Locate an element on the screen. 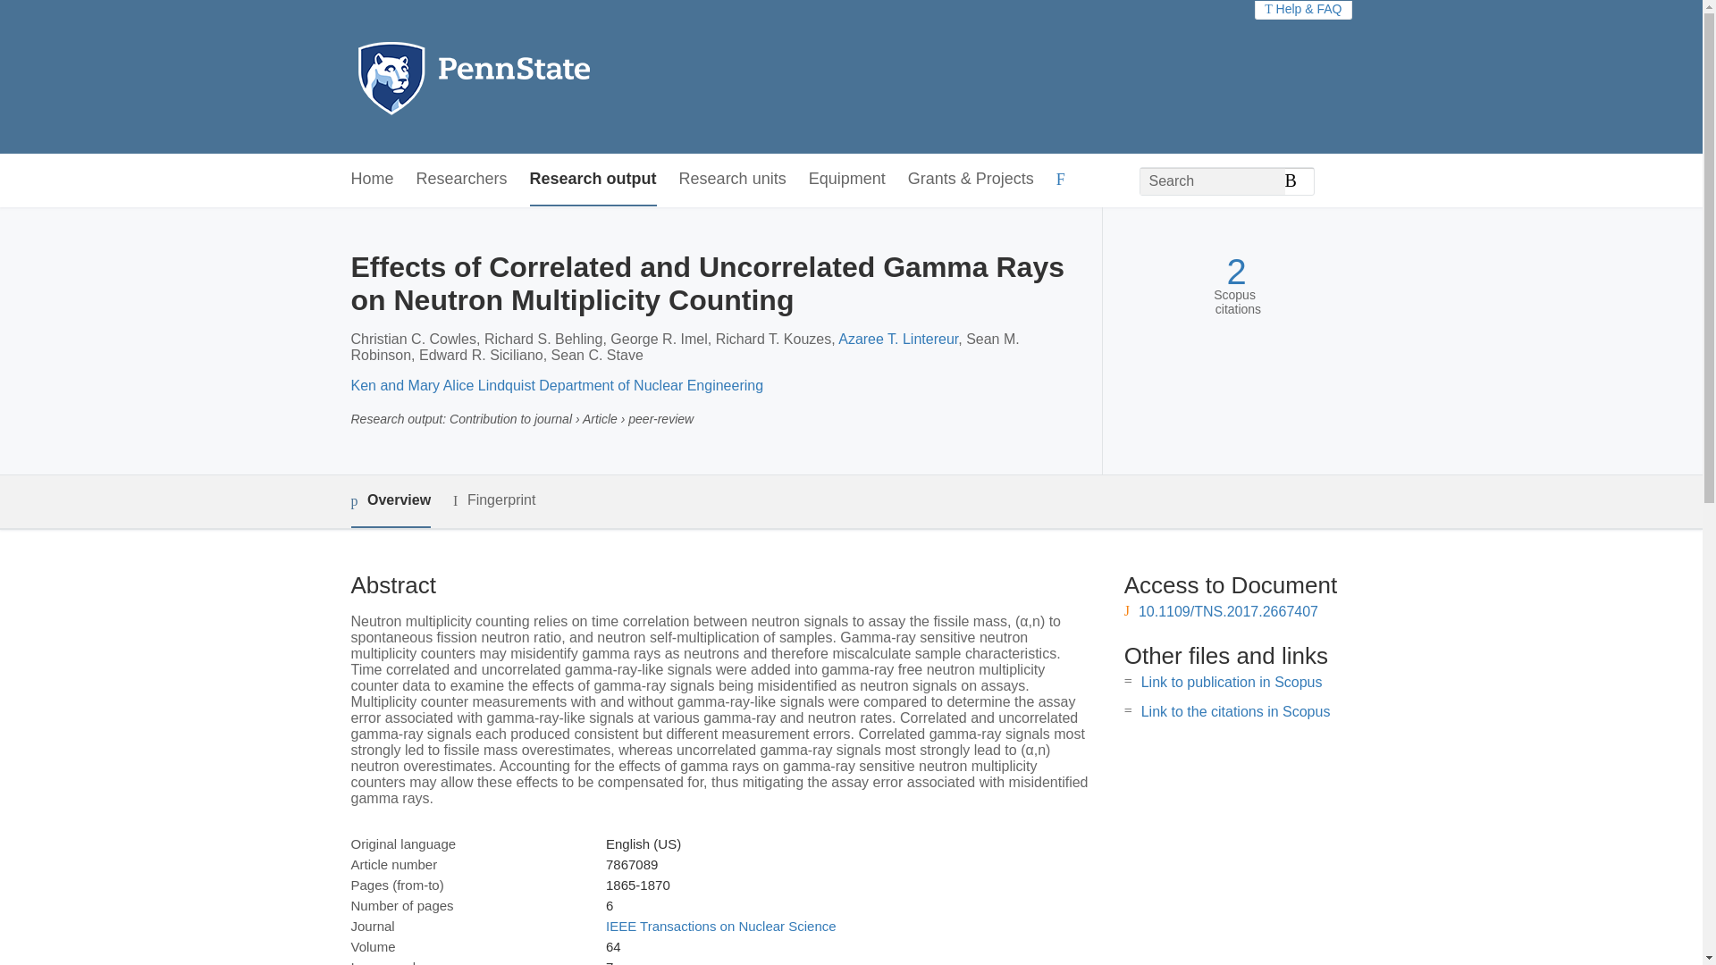 The width and height of the screenshot is (1716, 965). IEEE Transactions on Nuclear Science is located at coordinates (720, 926).